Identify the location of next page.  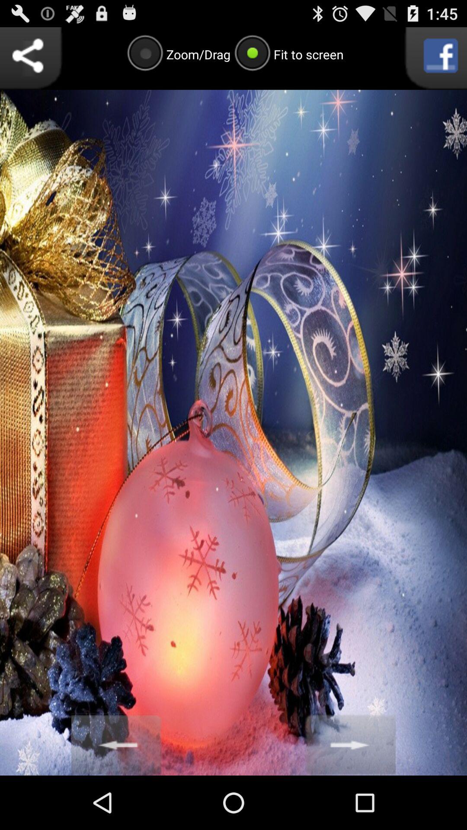
(350, 744).